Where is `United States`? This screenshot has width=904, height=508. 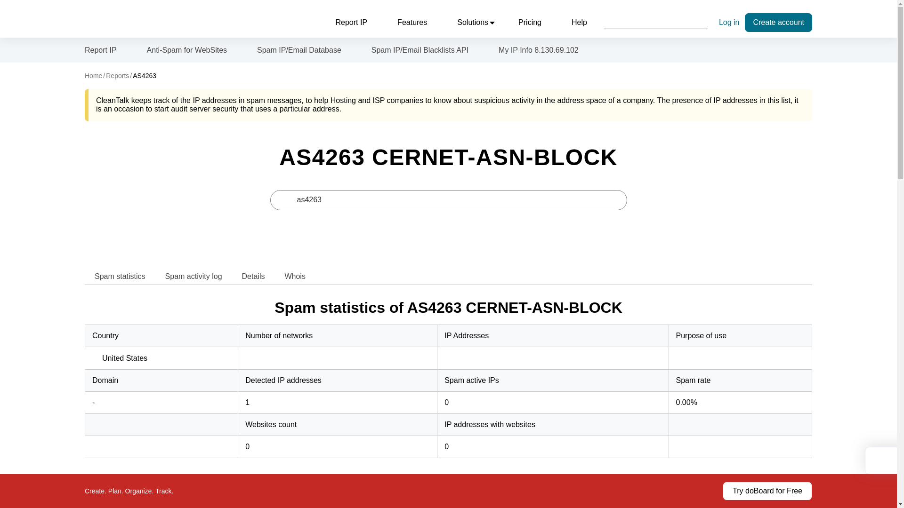
United States is located at coordinates (120, 358).